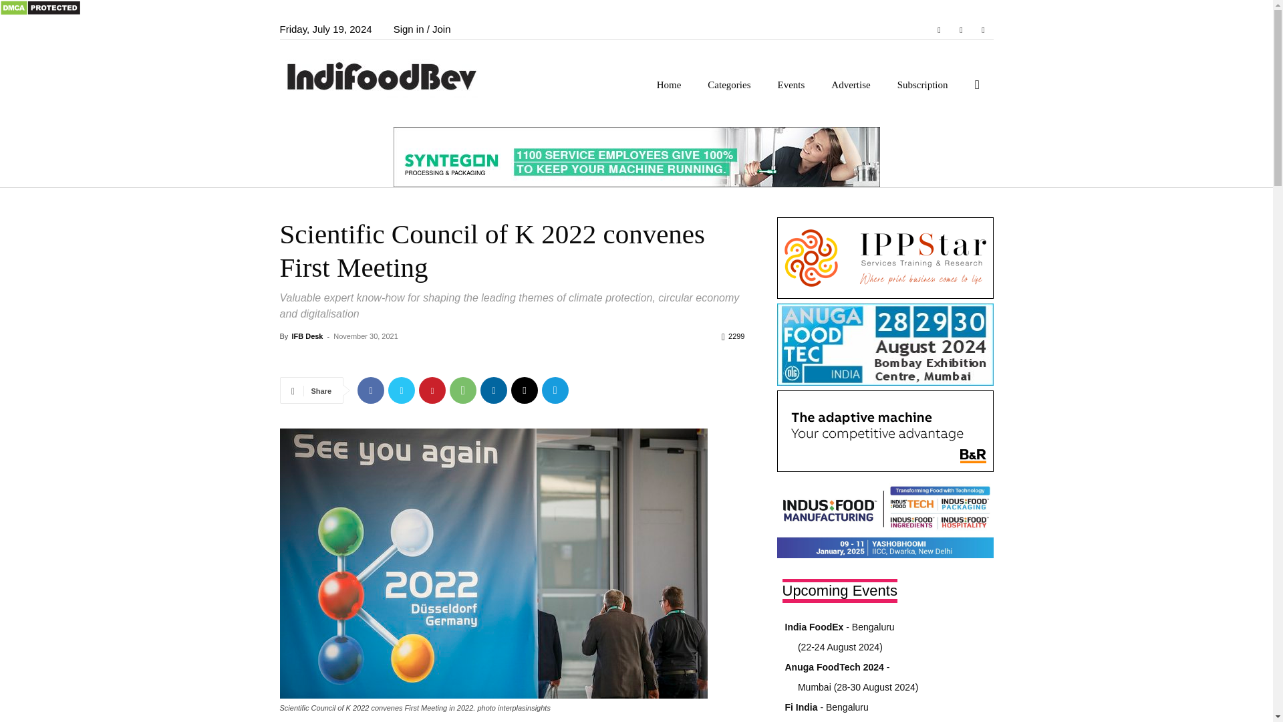 This screenshot has height=722, width=1283. What do you see at coordinates (982, 29) in the screenshot?
I see `Twitter` at bounding box center [982, 29].